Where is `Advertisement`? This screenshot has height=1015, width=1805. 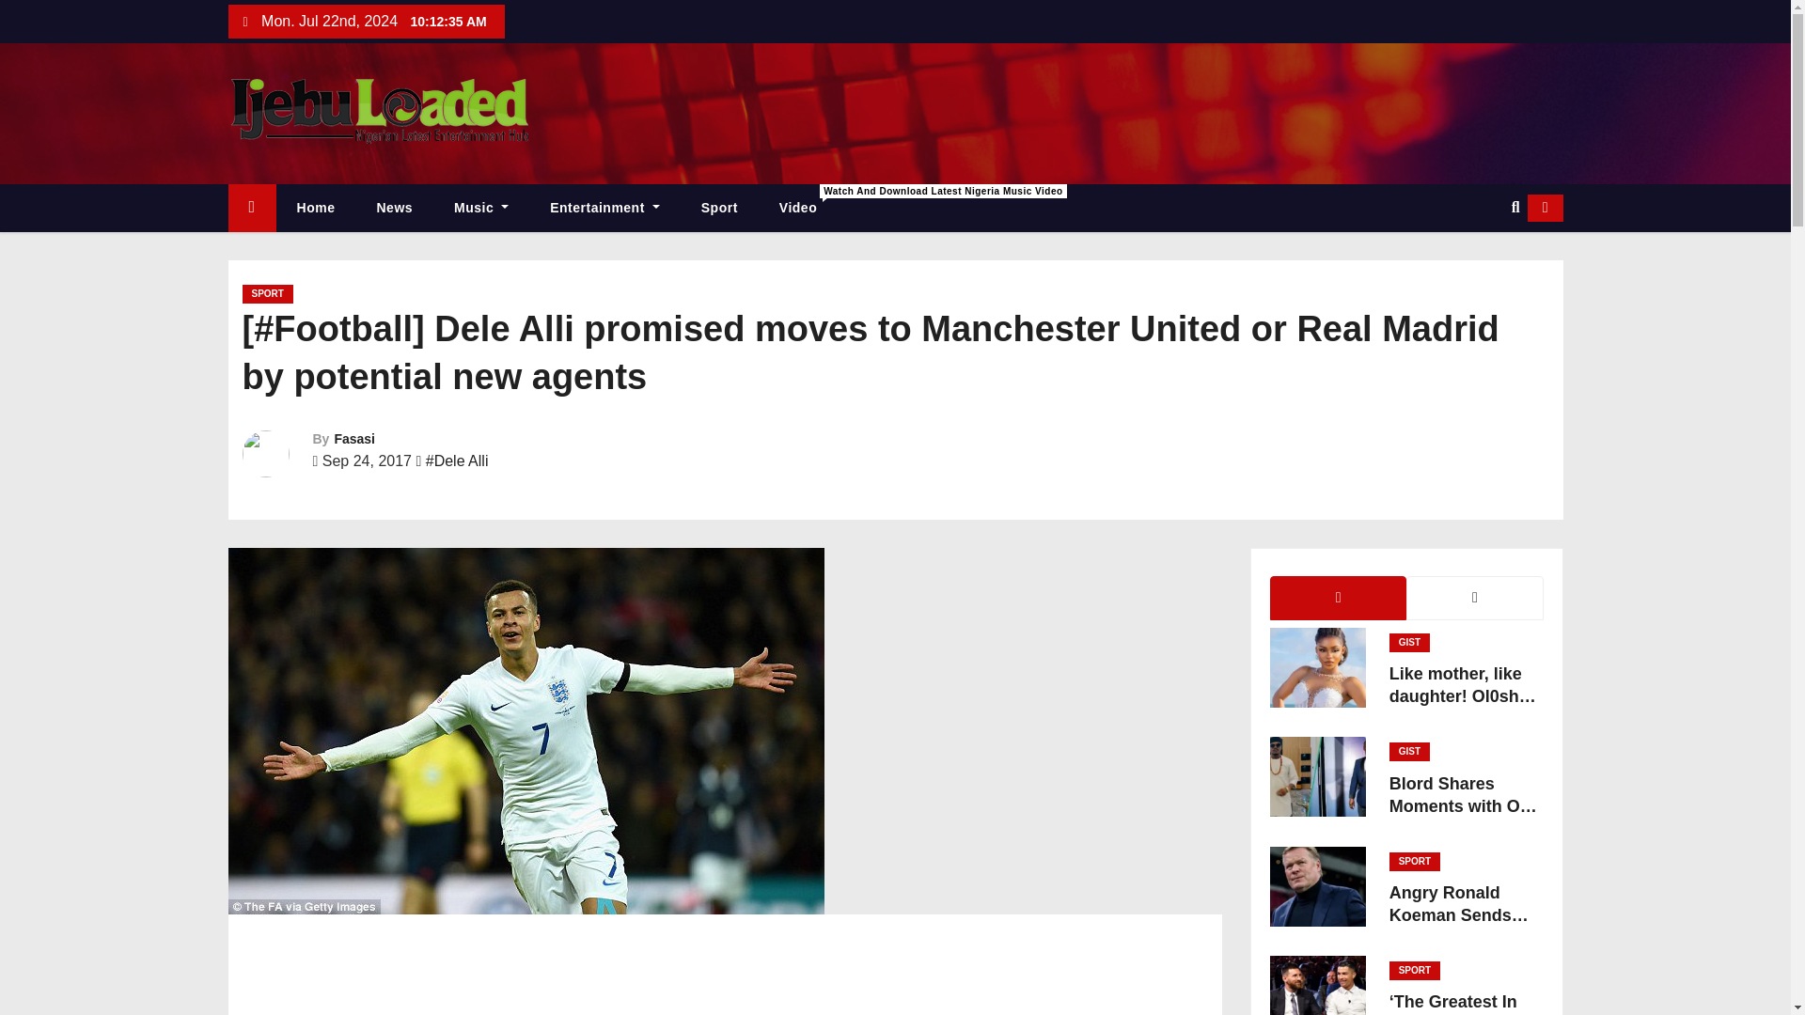
Advertisement is located at coordinates (724, 976).